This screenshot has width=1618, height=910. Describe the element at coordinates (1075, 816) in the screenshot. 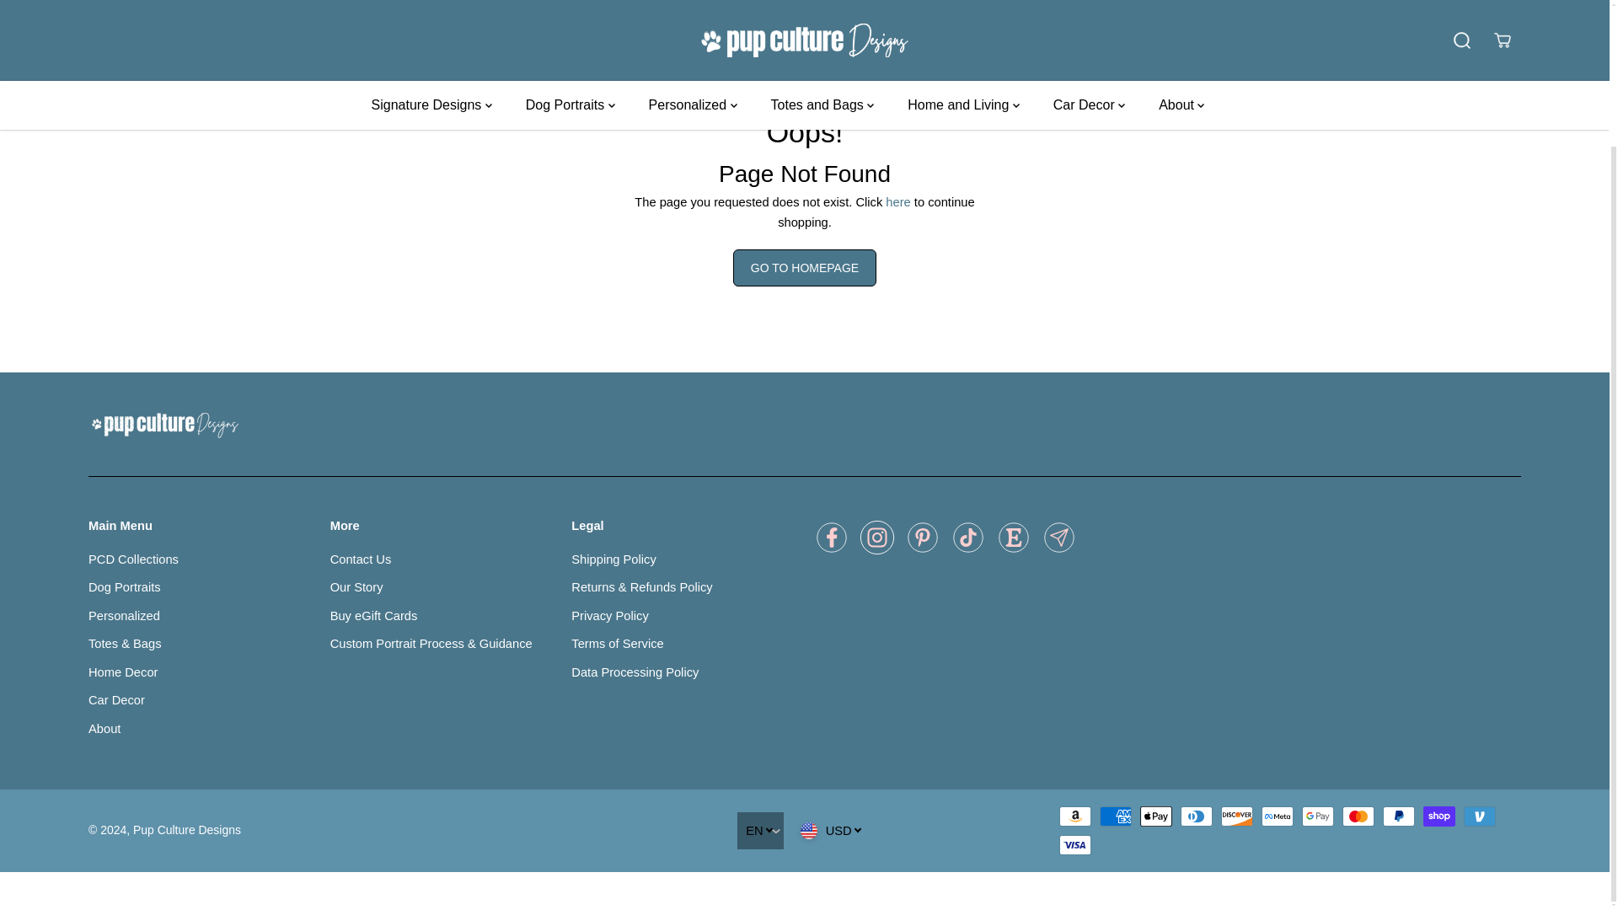

I see `Amazon` at that location.